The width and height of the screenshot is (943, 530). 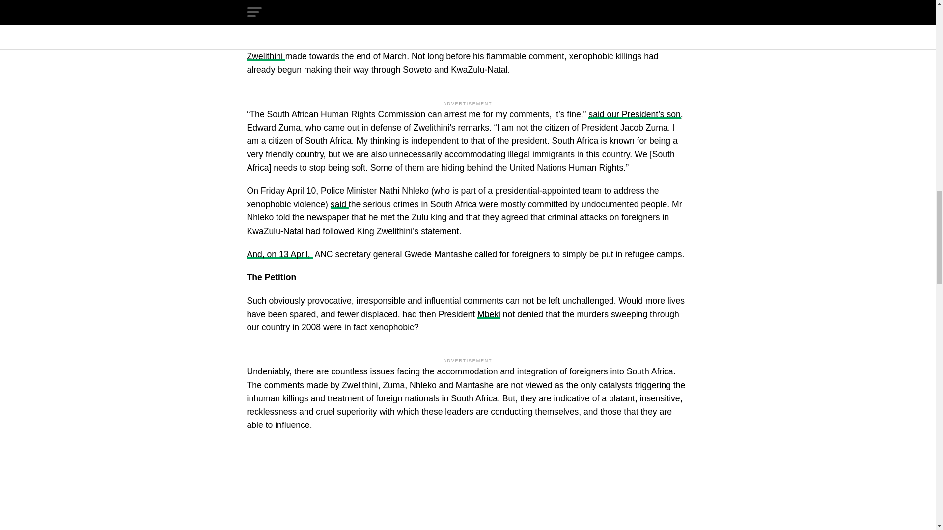 I want to click on said, so click(x=340, y=204).